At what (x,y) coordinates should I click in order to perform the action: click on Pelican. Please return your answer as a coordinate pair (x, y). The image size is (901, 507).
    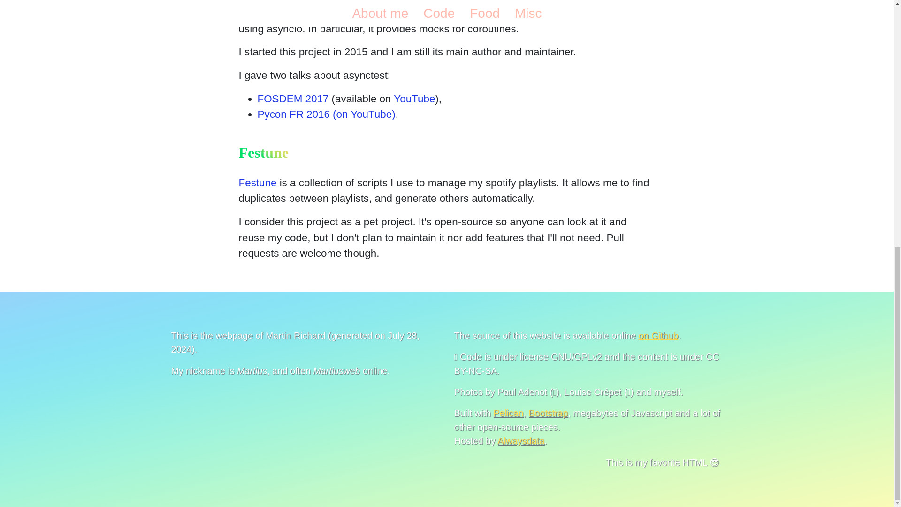
    Looking at the image, I should click on (508, 413).